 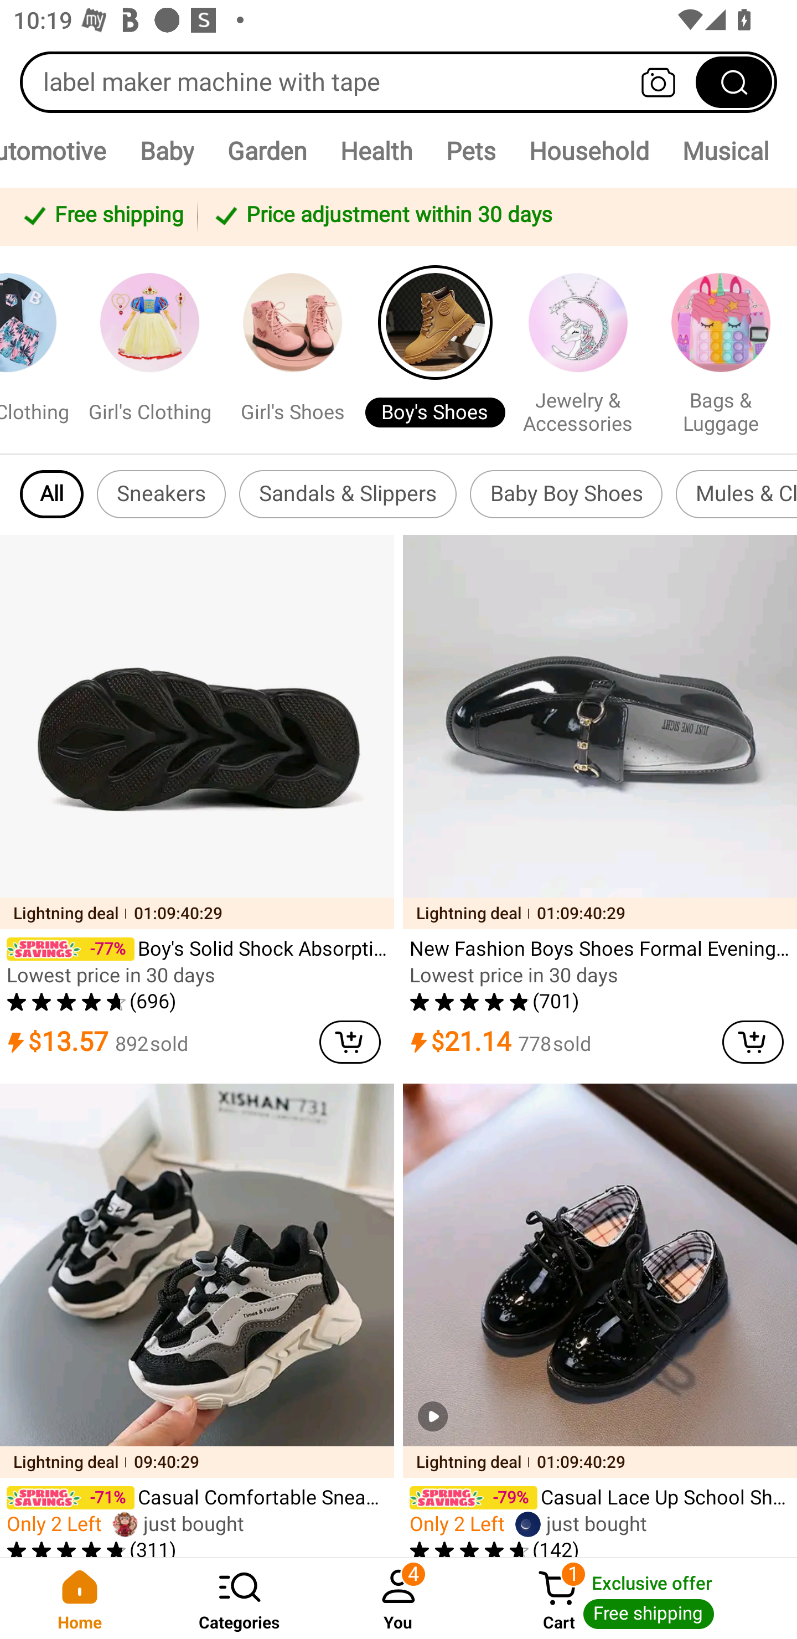 I want to click on All, so click(x=52, y=494).